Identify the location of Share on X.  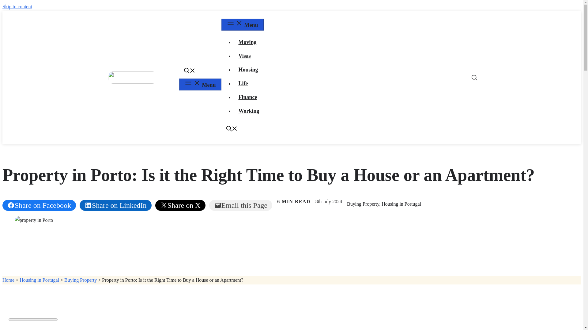
(180, 205).